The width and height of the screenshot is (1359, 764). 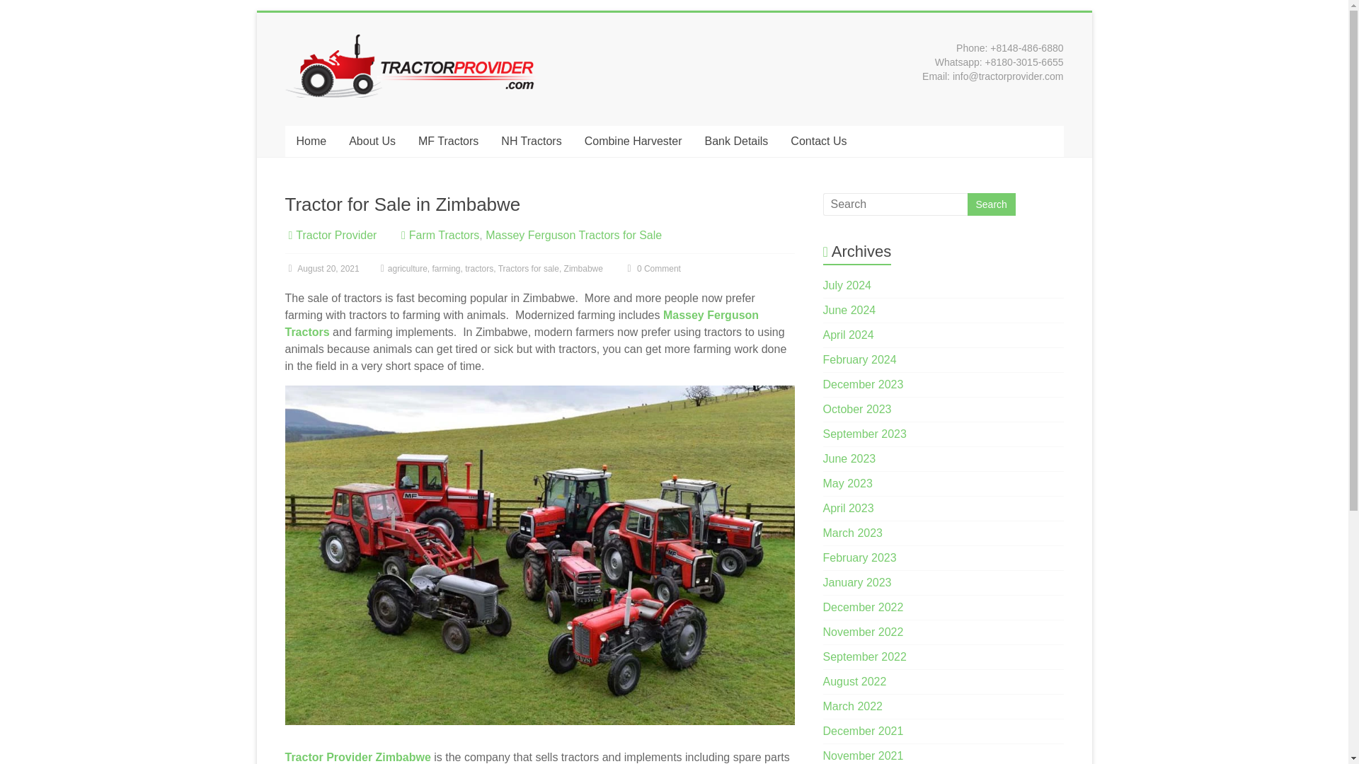 I want to click on Bank Details, so click(x=736, y=141).